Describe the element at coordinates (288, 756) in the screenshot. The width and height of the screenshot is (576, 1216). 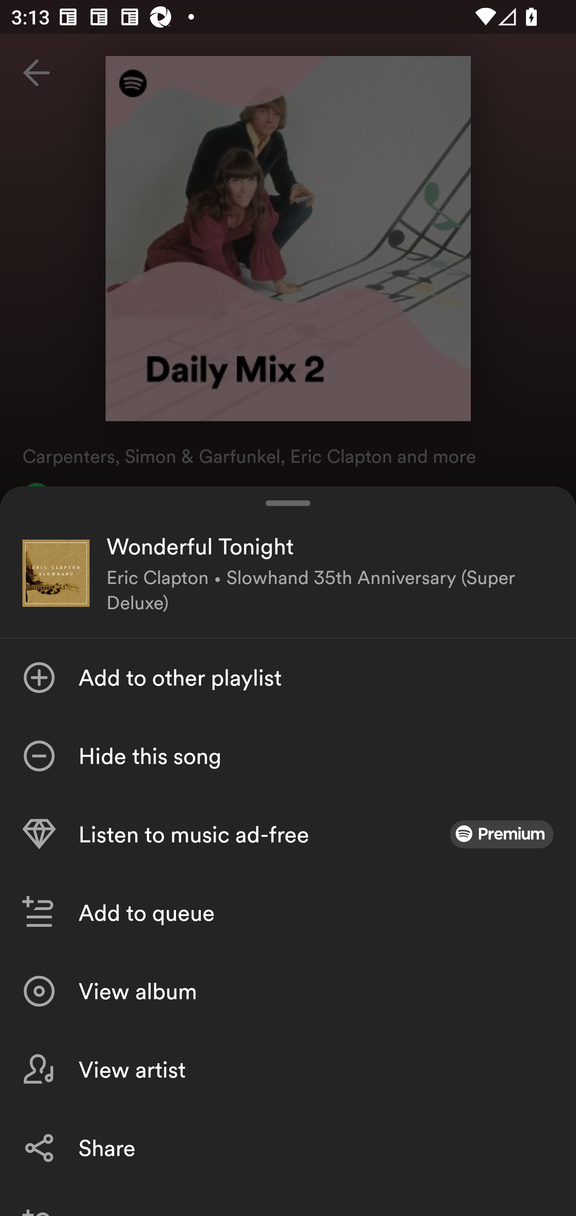
I see `Hide this song` at that location.